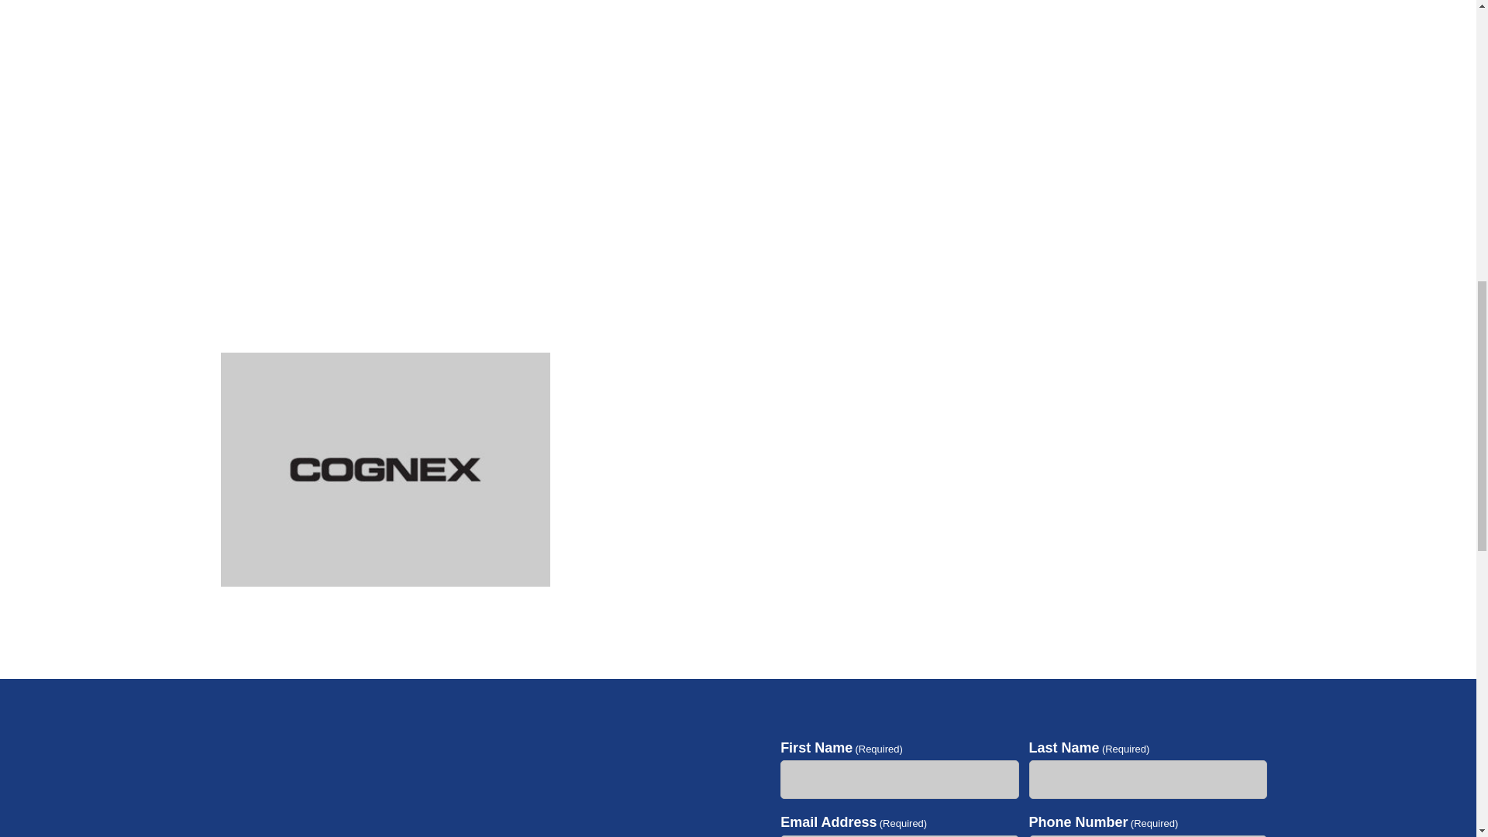  What do you see at coordinates (384, 581) in the screenshot?
I see `cognex-vision-automation-solution-partner` at bounding box center [384, 581].